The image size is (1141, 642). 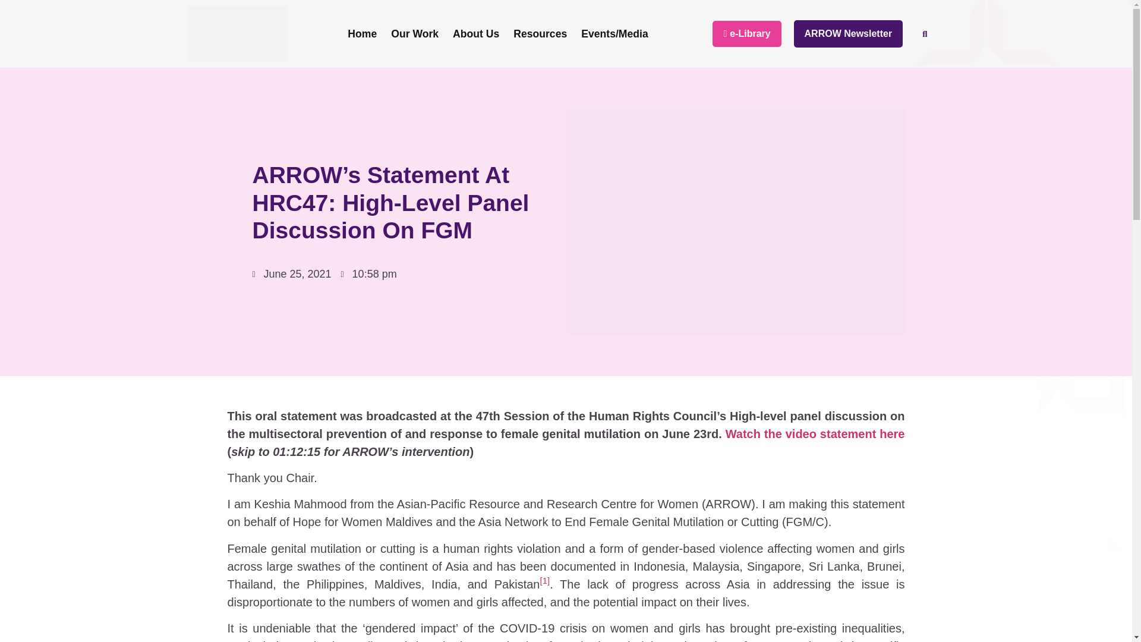 I want to click on Resources, so click(x=540, y=33).